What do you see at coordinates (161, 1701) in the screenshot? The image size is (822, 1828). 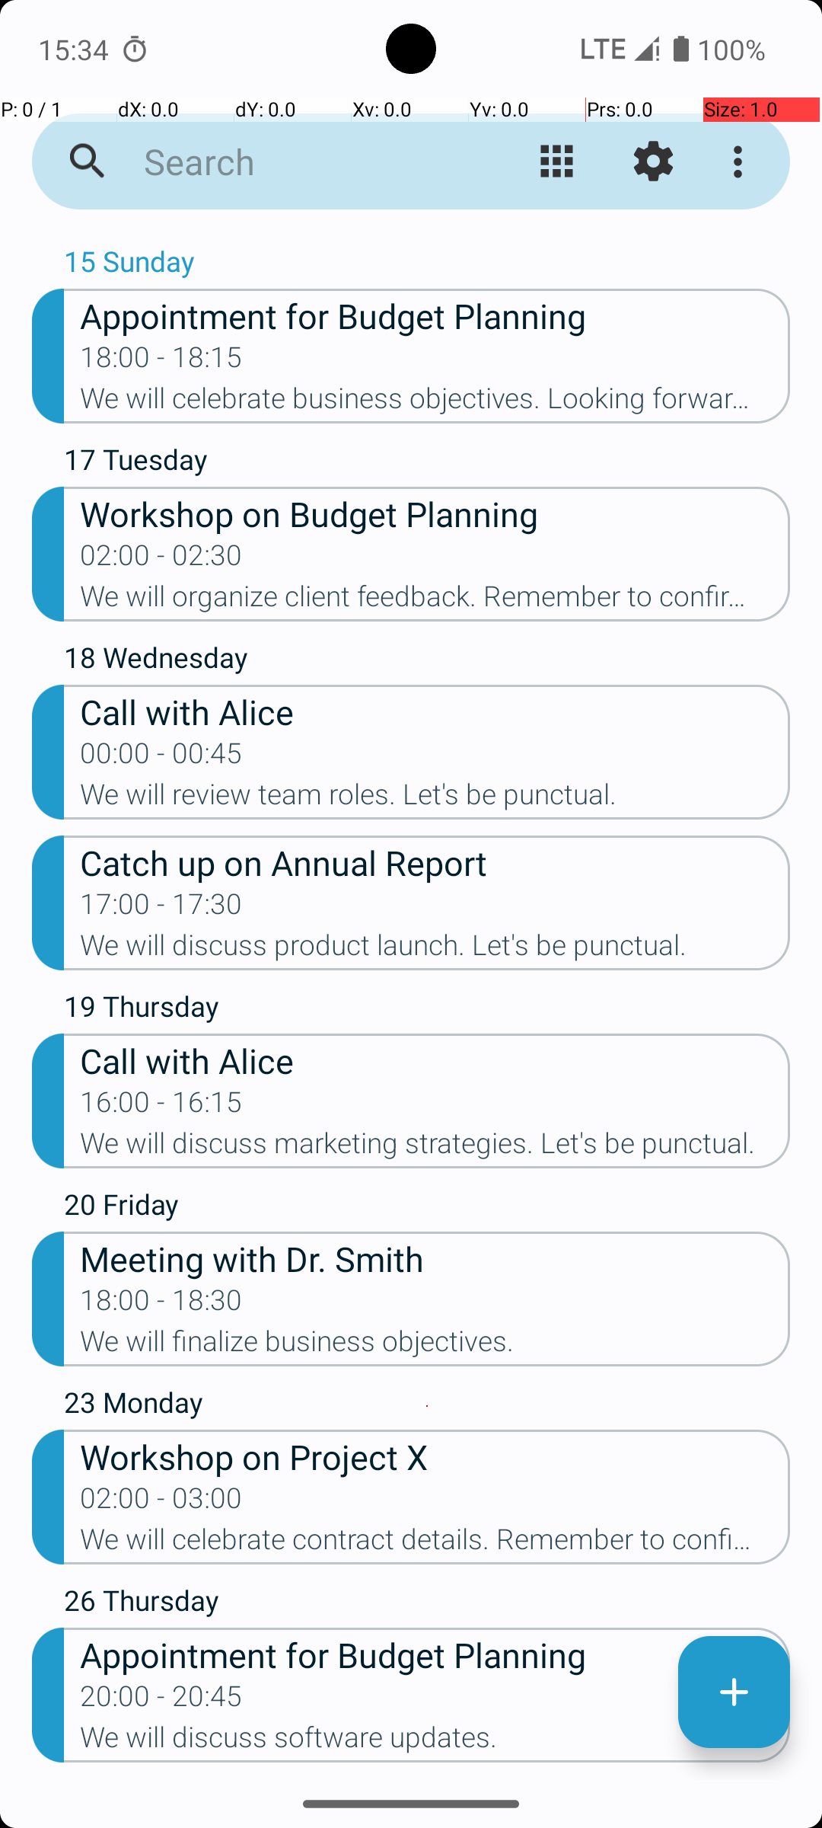 I see `20:00 - 20:45` at bounding box center [161, 1701].